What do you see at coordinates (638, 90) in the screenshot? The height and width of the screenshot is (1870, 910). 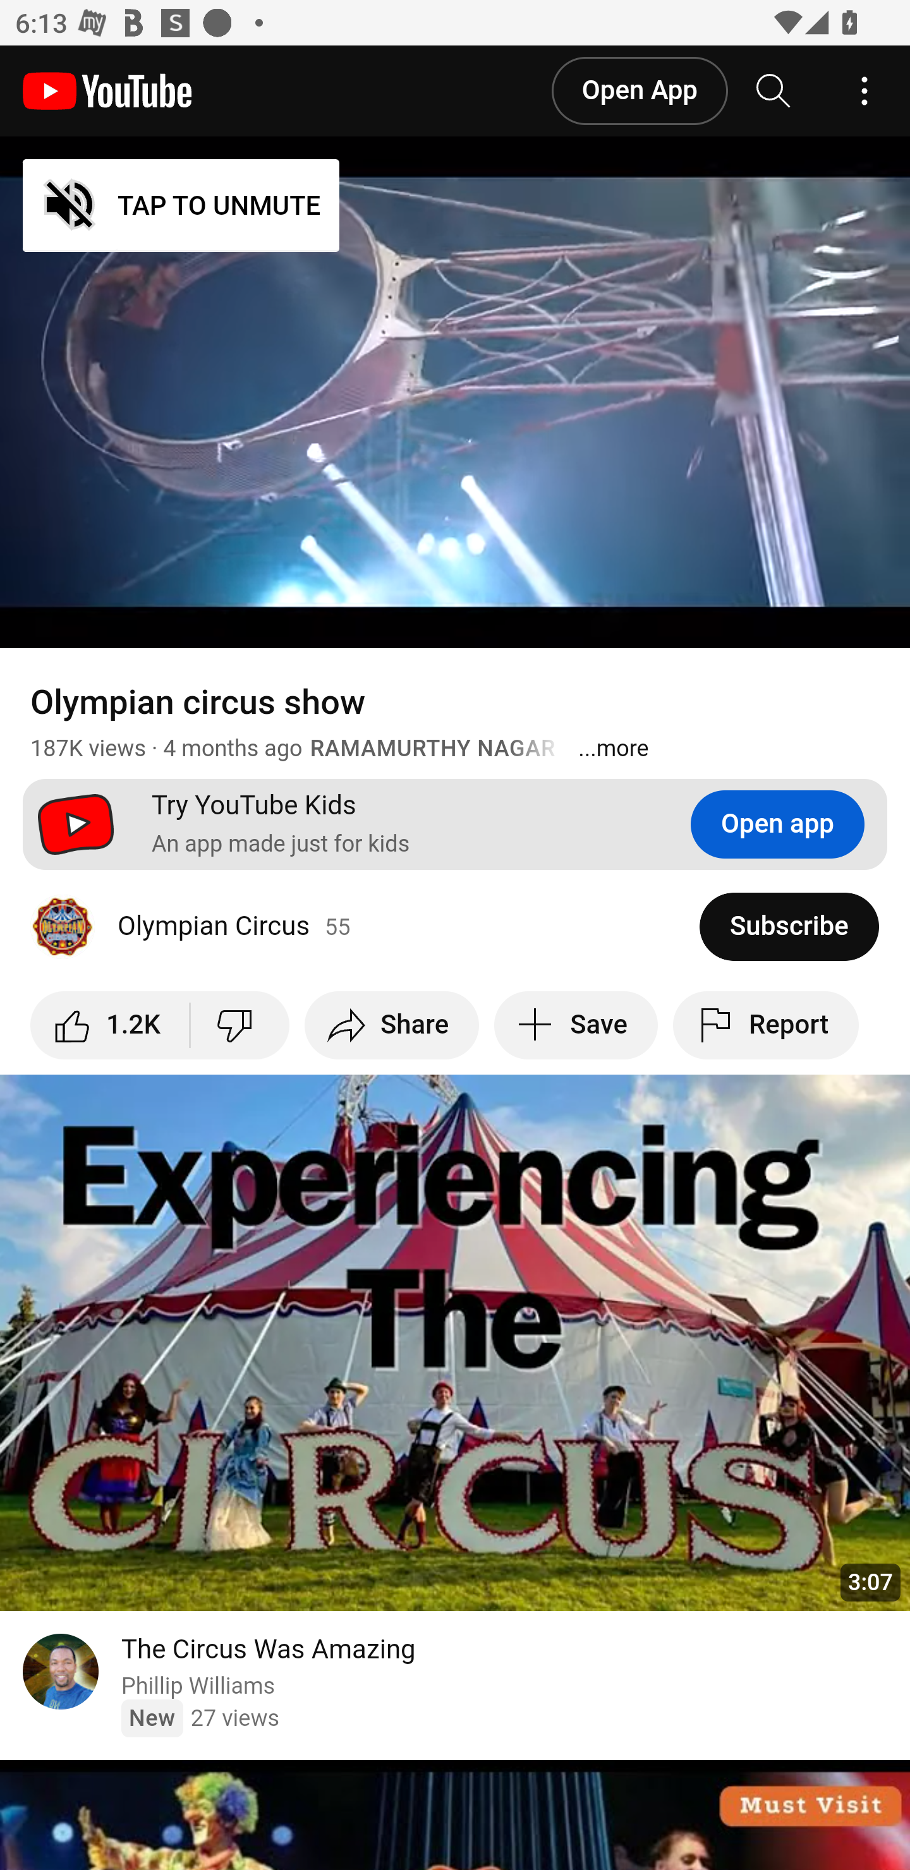 I see `Open App` at bounding box center [638, 90].